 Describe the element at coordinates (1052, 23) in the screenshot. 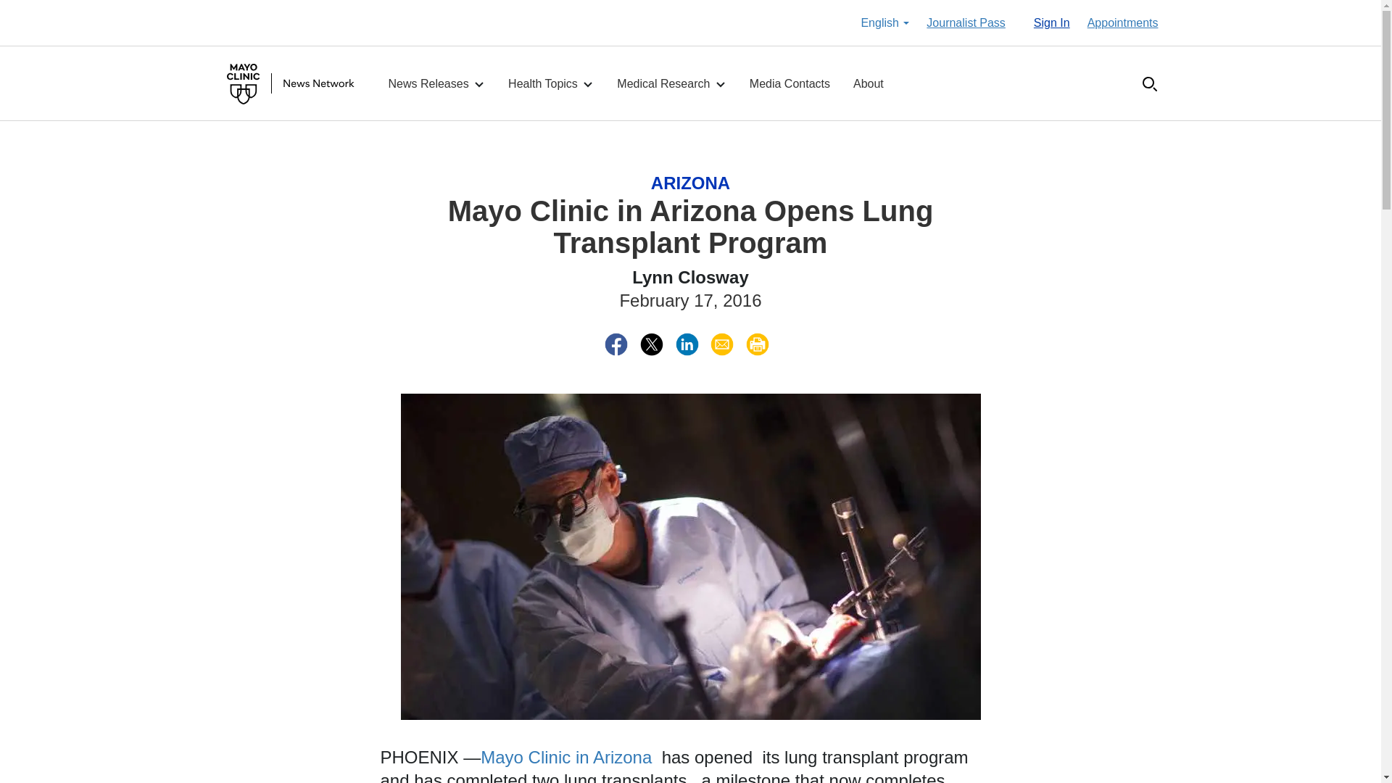

I see `Sign In` at that location.